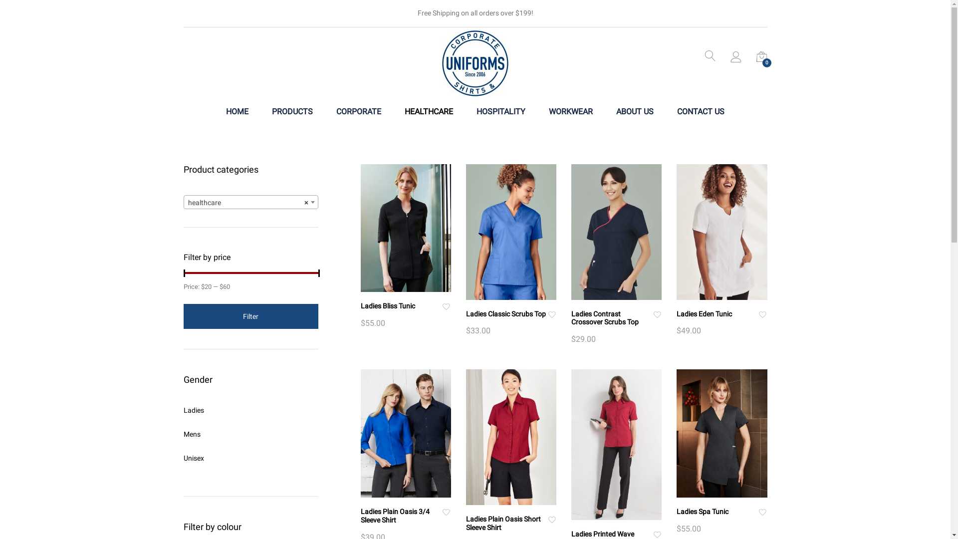 This screenshot has width=958, height=539. Describe the element at coordinates (273, 382) in the screenshot. I see `Returns` at that location.